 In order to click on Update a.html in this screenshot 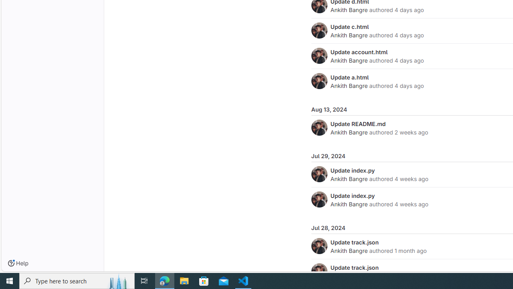, I will do `click(349, 77)`.